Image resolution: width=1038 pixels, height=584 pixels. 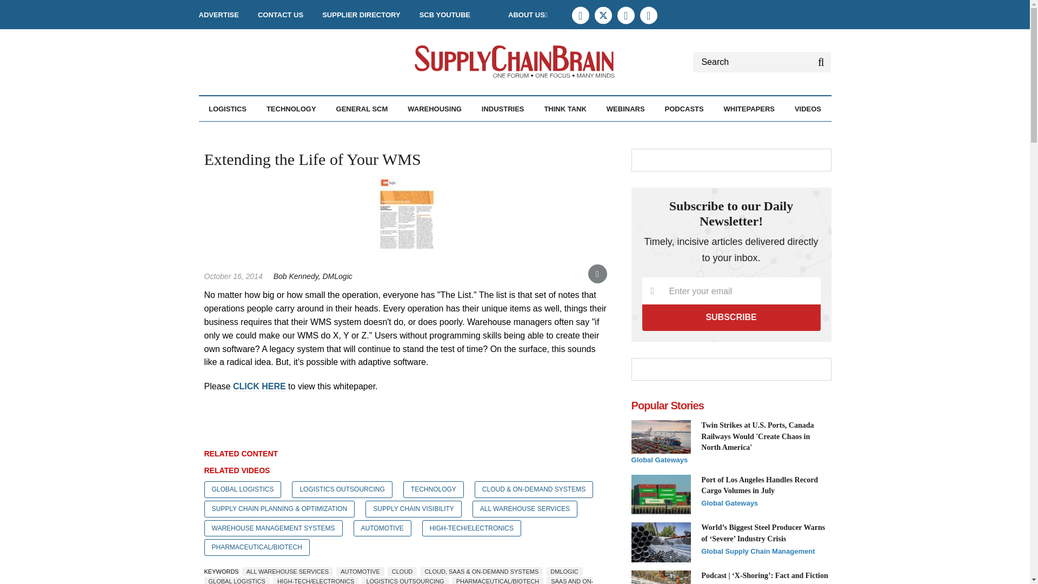 What do you see at coordinates (287, 132) in the screenshot?
I see `Last Mile Delivery` at bounding box center [287, 132].